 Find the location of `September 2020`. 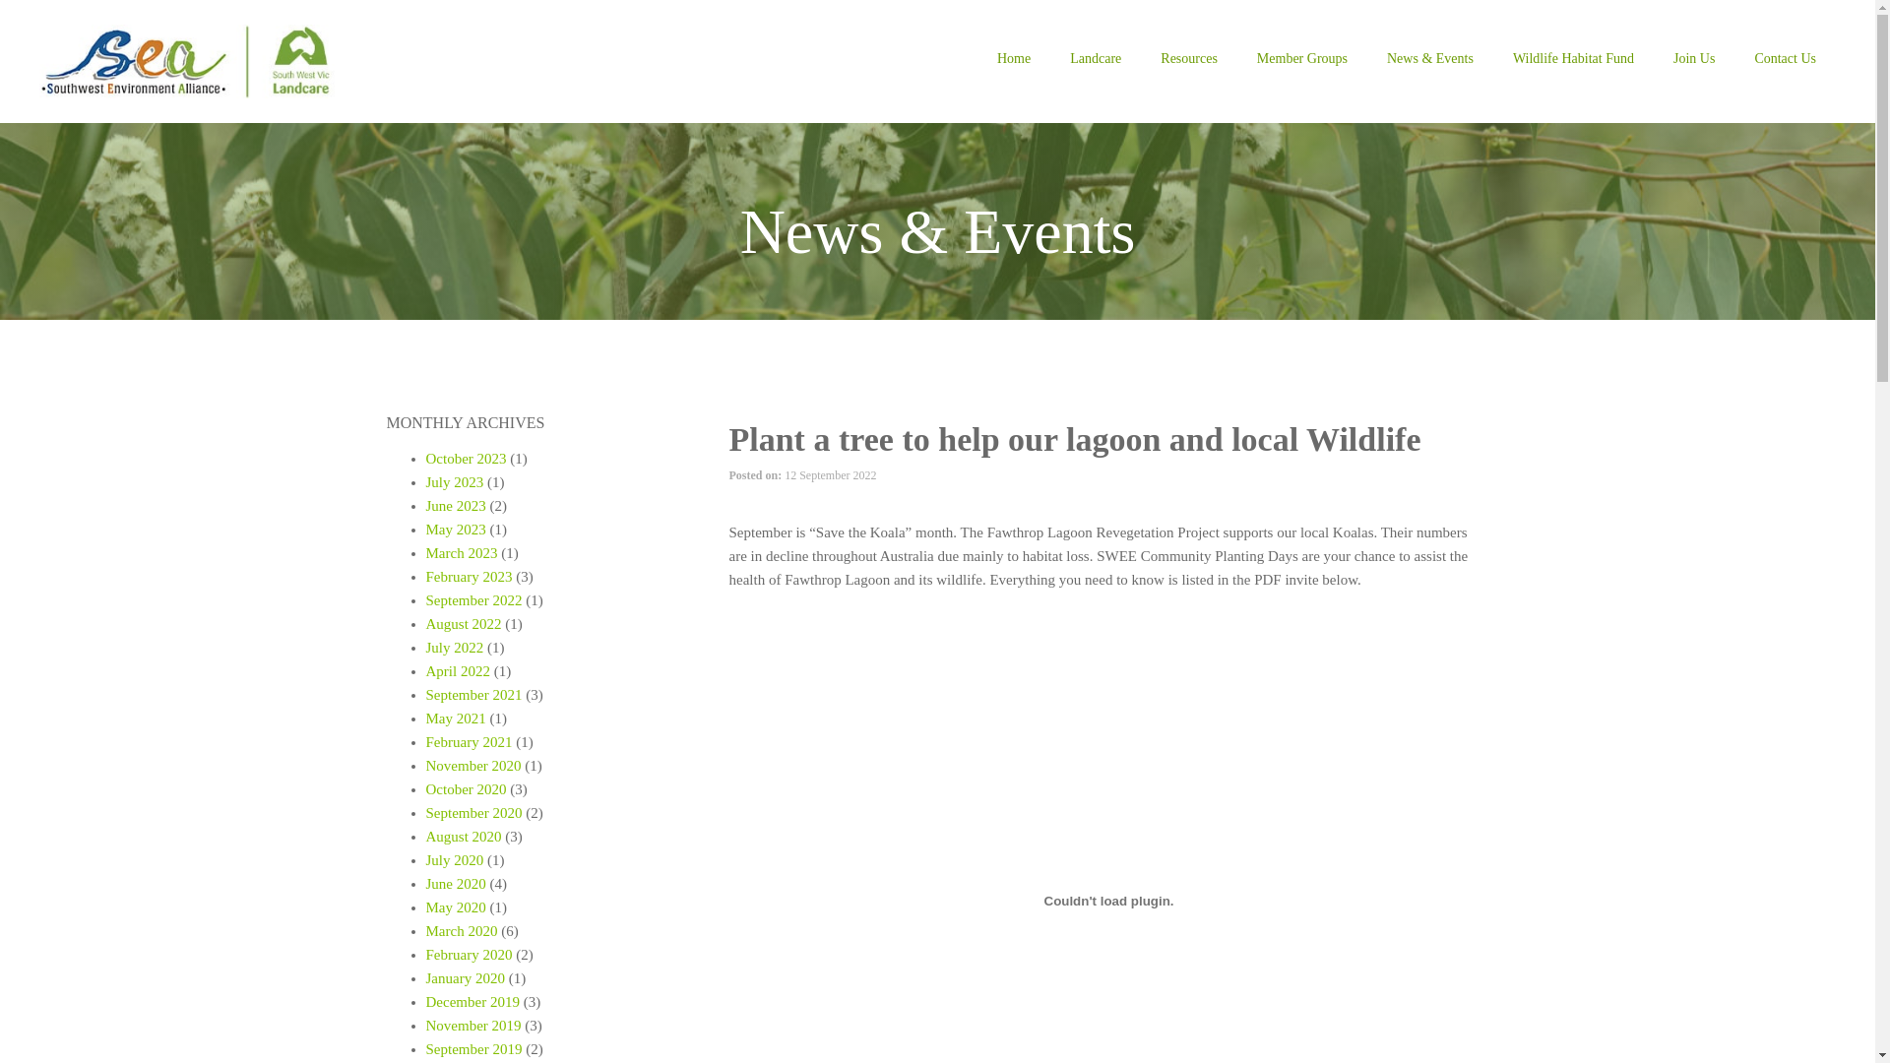

September 2020 is located at coordinates (473, 813).